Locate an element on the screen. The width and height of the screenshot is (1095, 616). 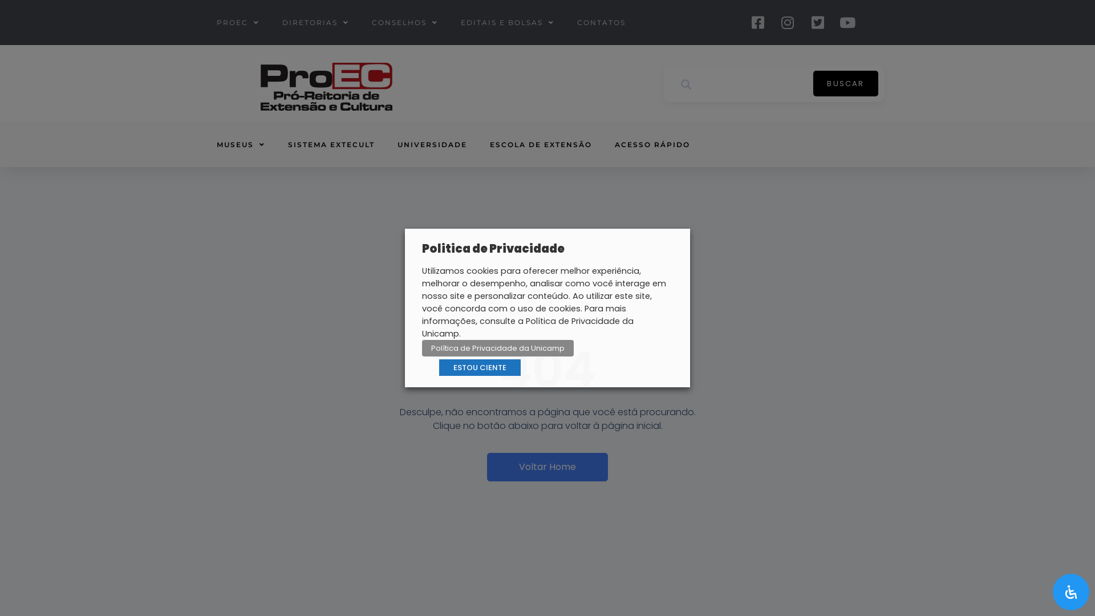
EDITAIS E BOLSAS is located at coordinates (508, 23).